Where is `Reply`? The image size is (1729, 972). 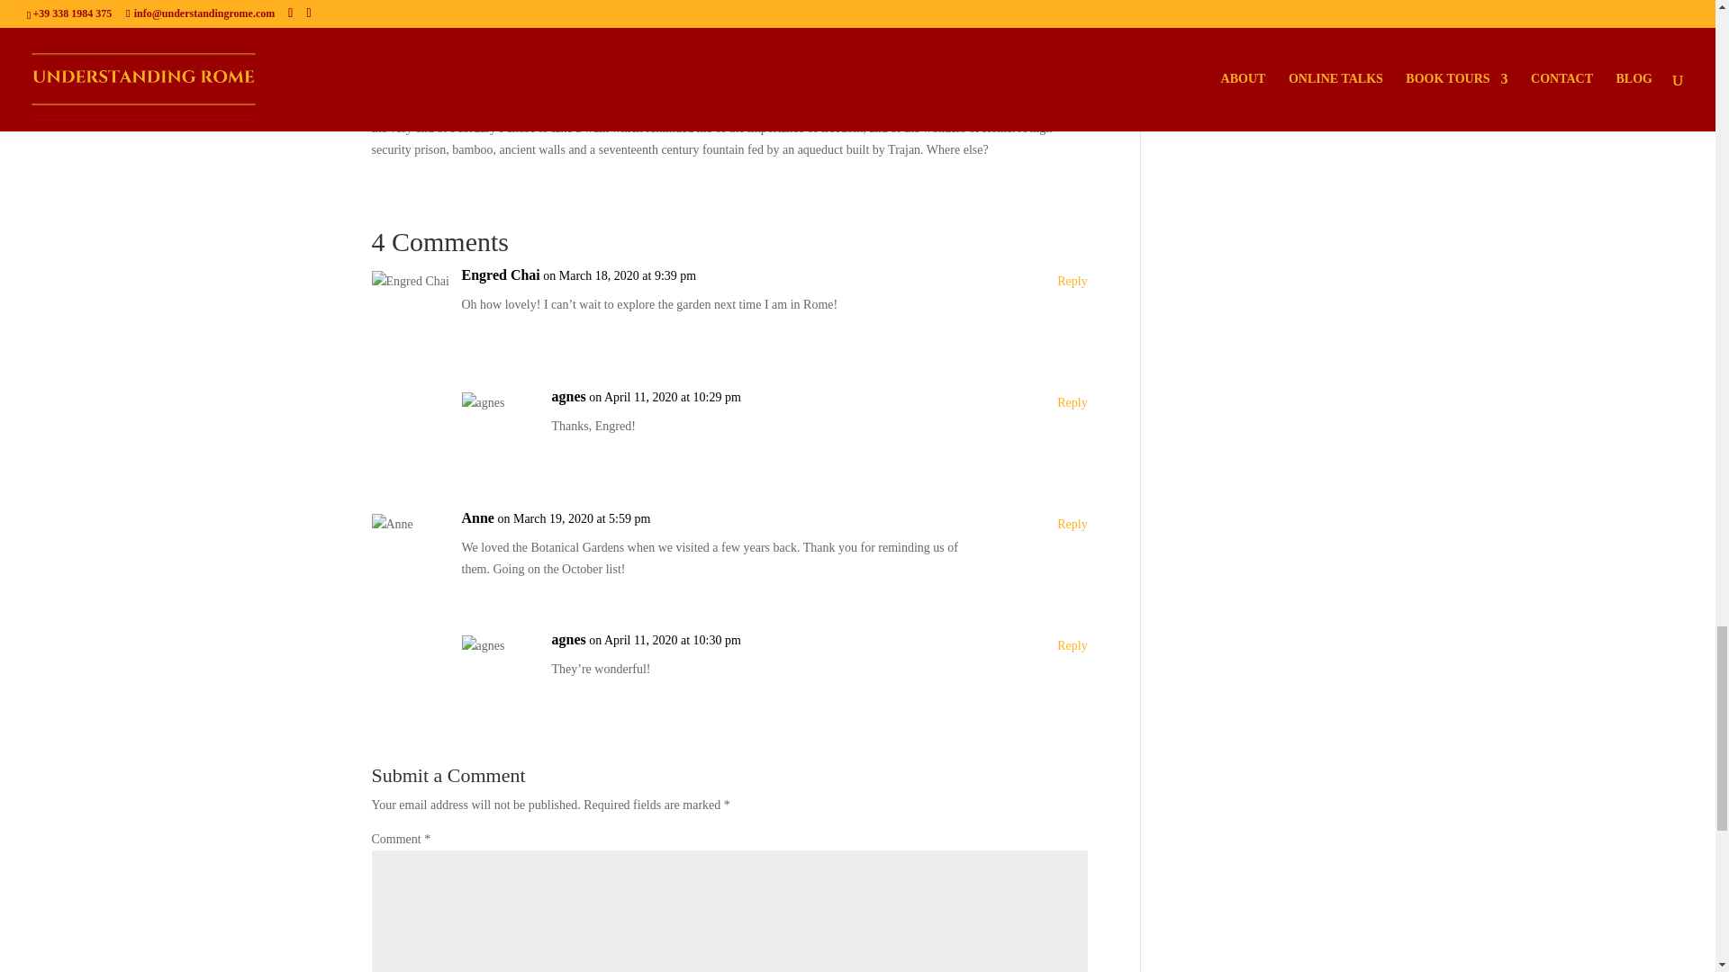 Reply is located at coordinates (1072, 525).